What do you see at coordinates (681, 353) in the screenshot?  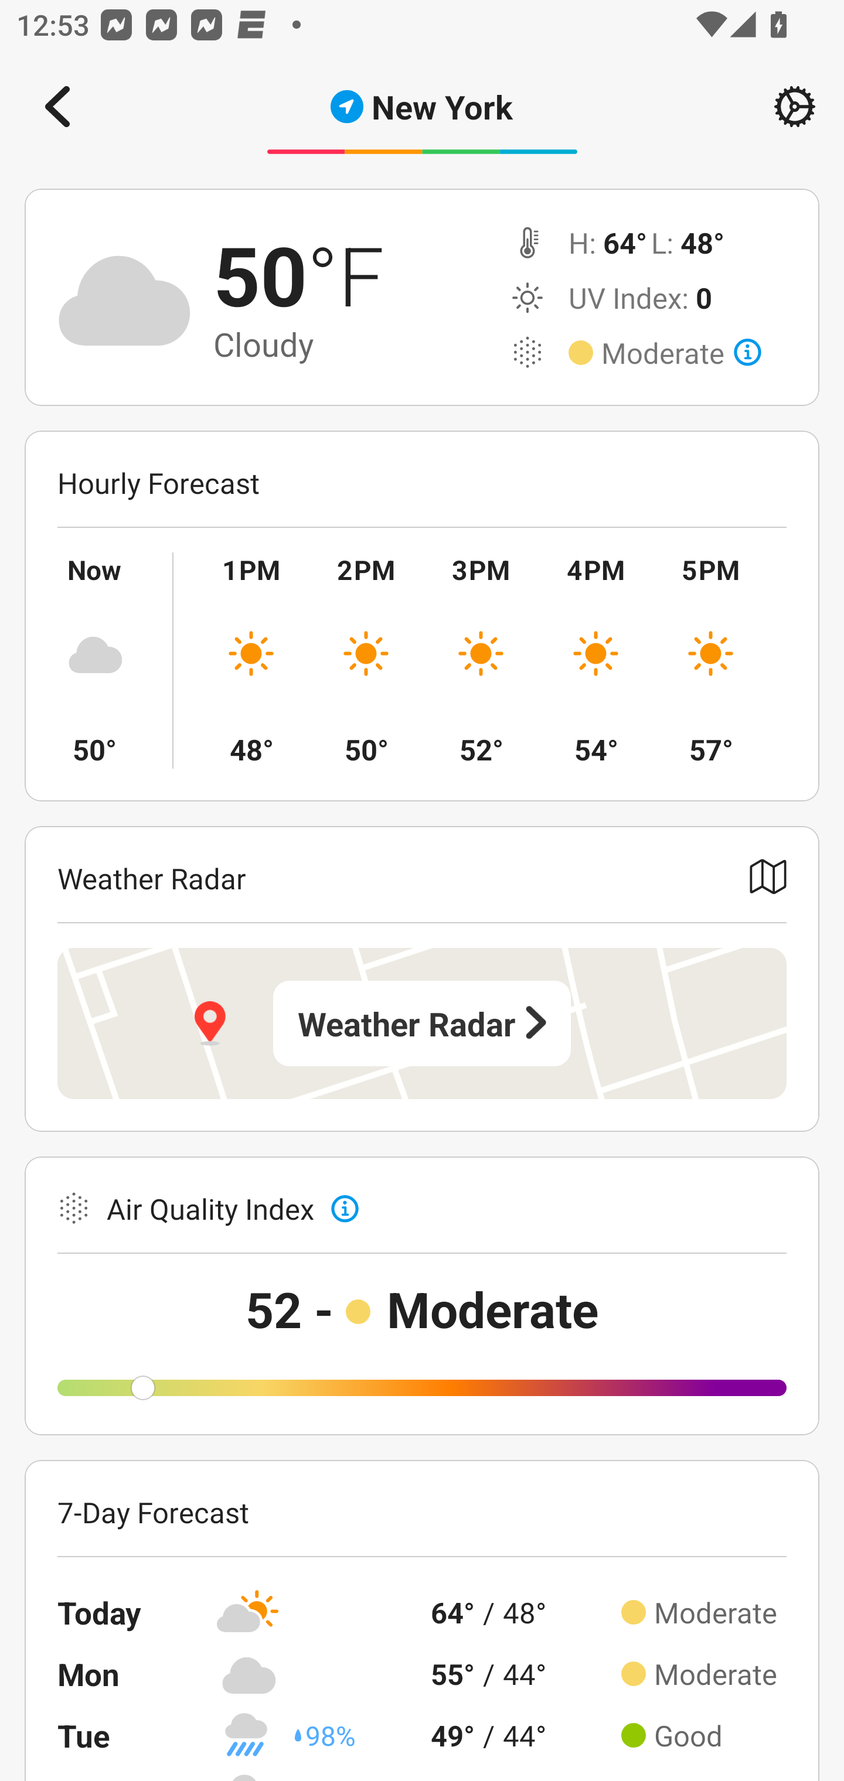 I see `Moderate` at bounding box center [681, 353].